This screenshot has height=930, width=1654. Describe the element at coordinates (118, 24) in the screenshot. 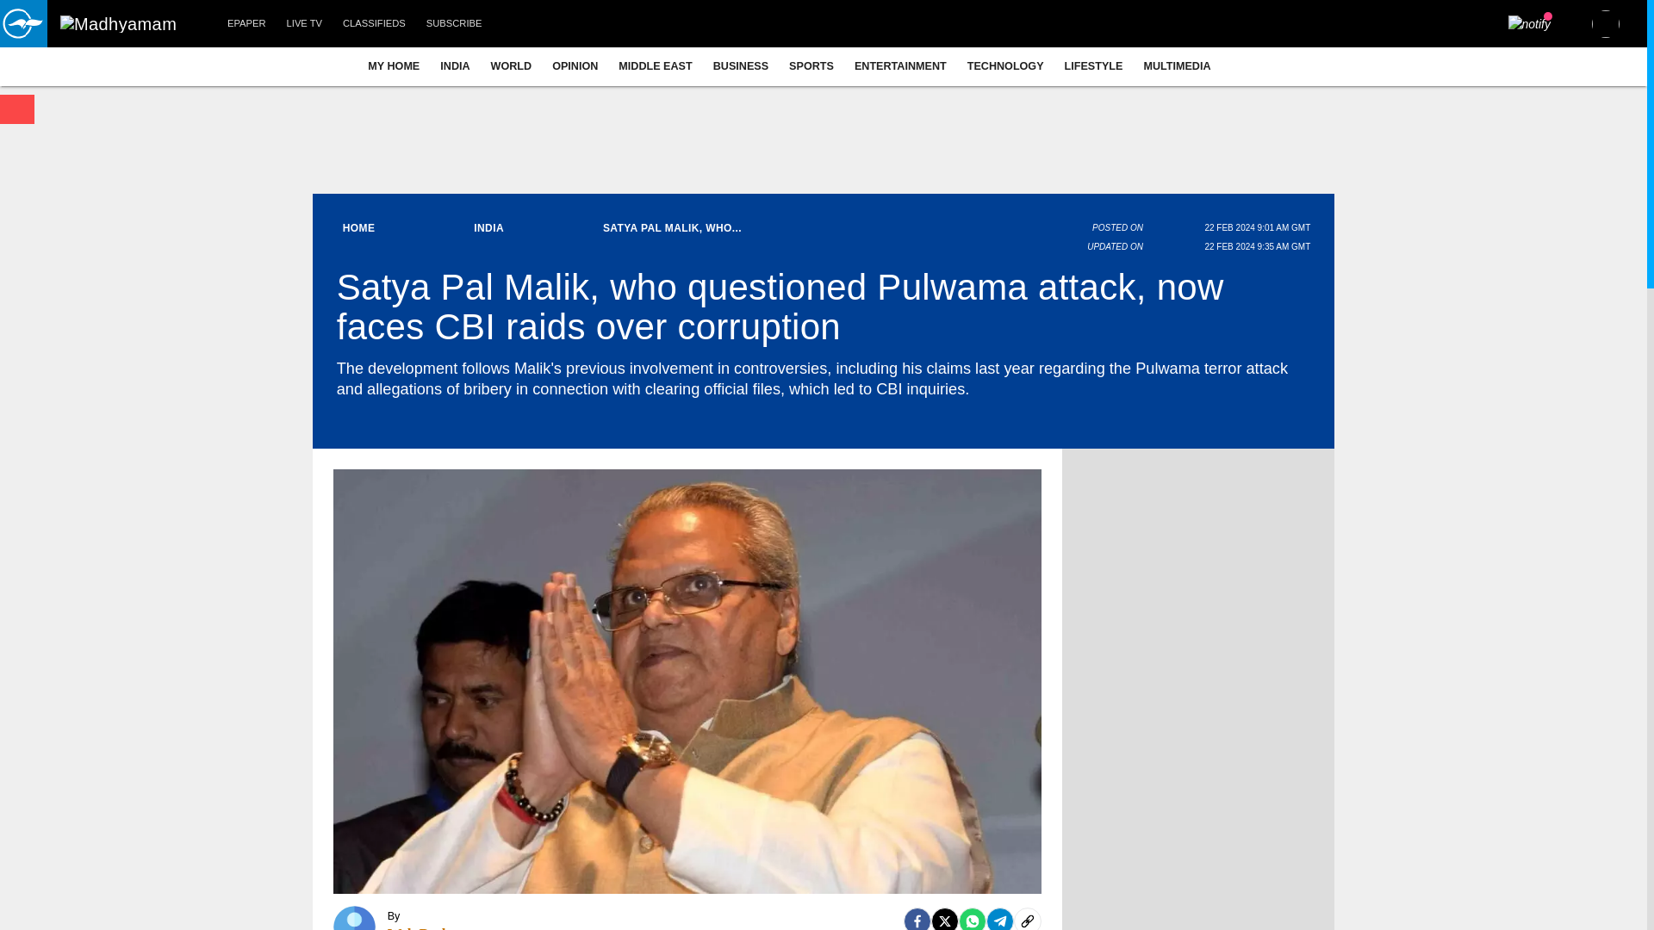

I see `Madhyamam` at that location.